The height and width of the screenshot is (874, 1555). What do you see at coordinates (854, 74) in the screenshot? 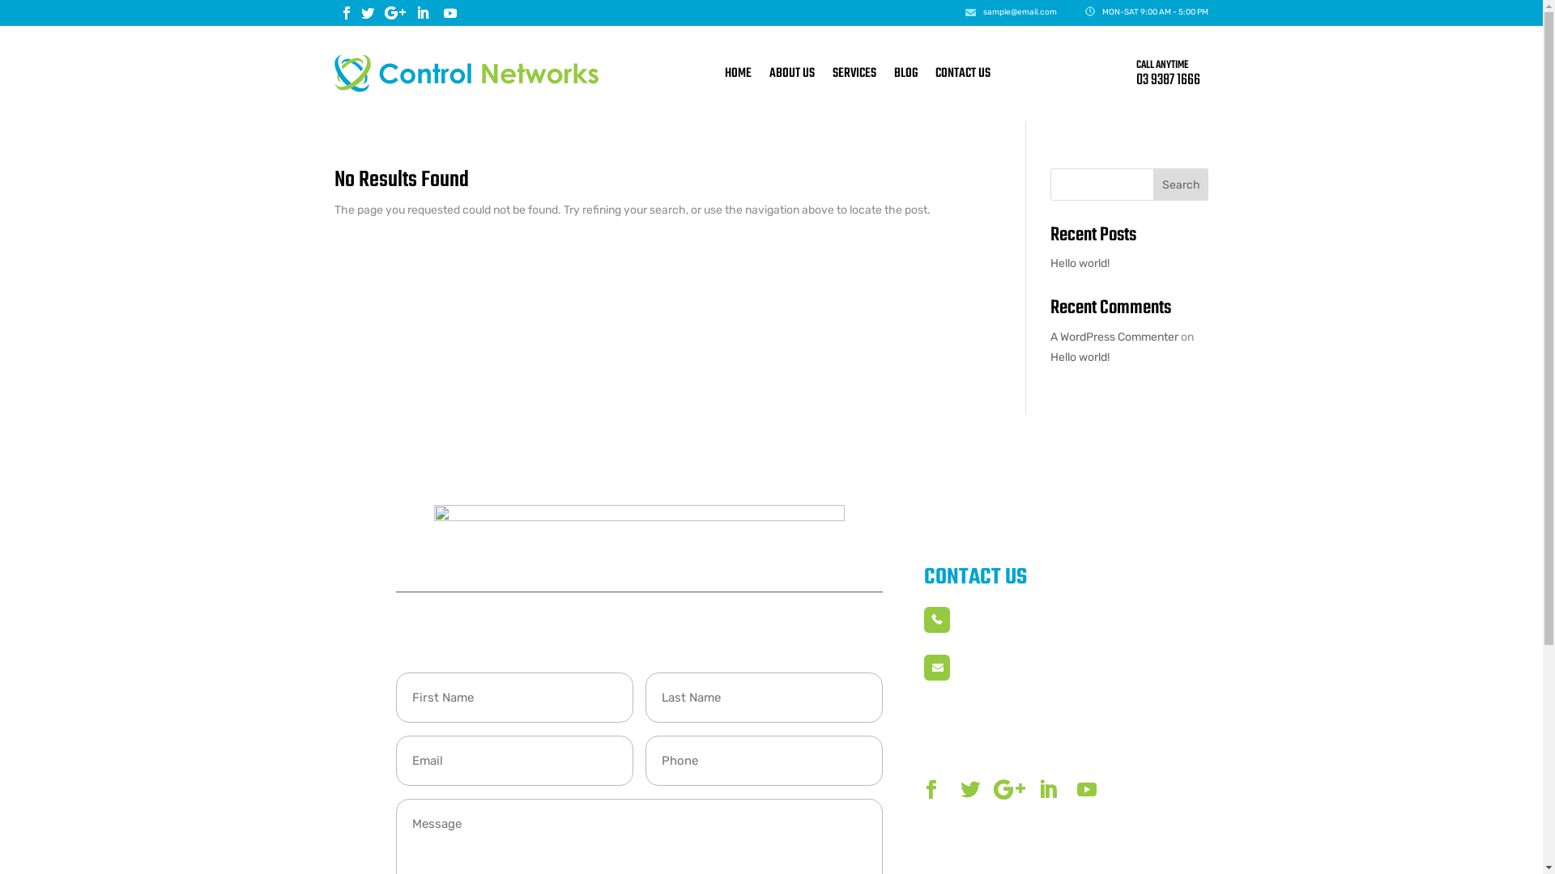
I see `SERVICES` at bounding box center [854, 74].